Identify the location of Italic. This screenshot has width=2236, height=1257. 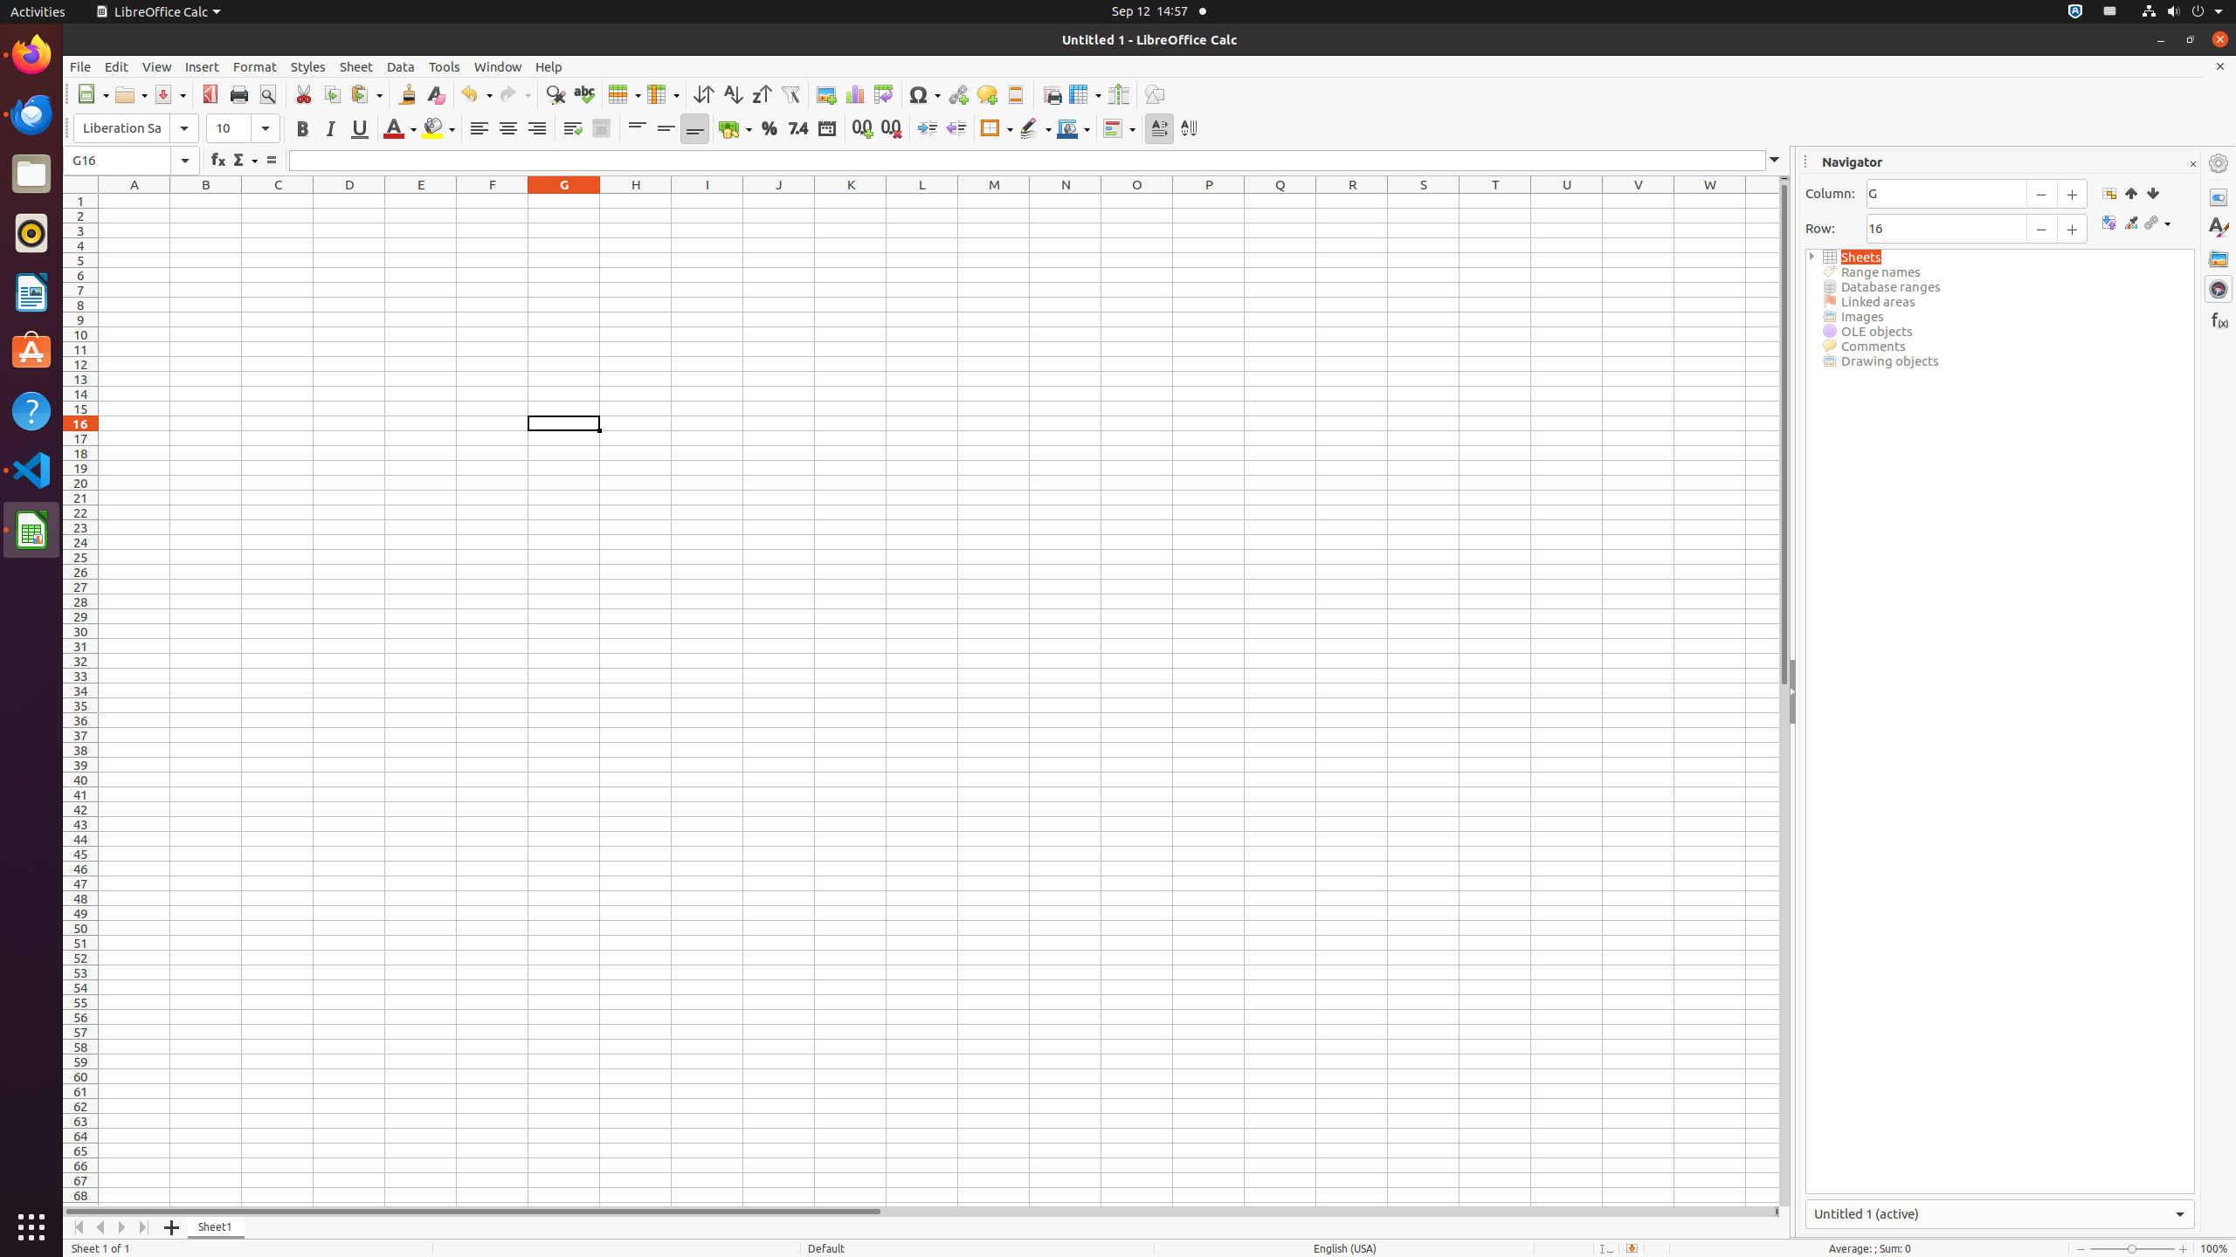
(330, 129).